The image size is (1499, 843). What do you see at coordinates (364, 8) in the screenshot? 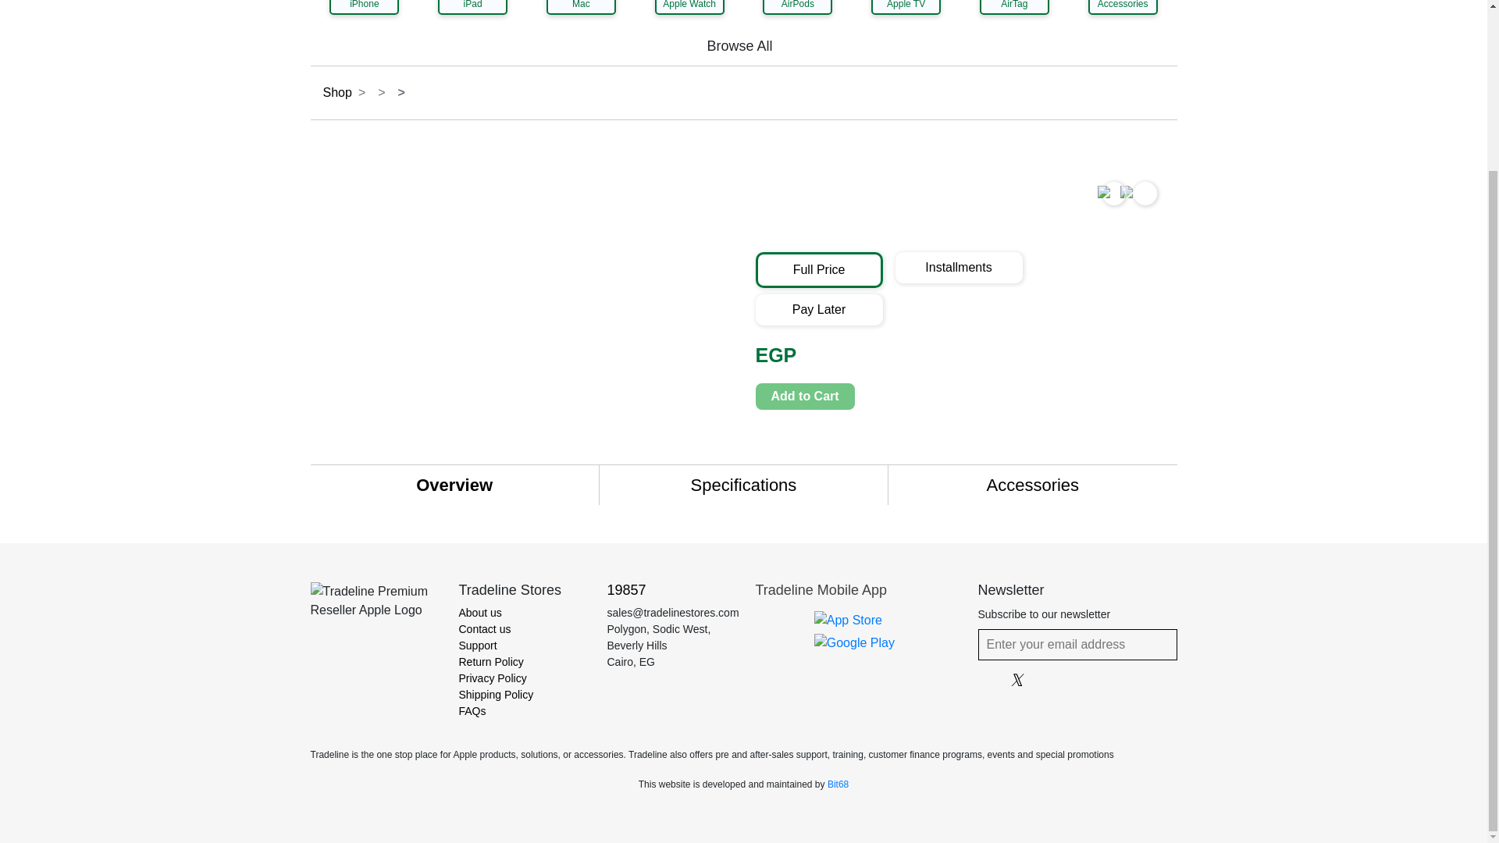
I see `iPhone` at bounding box center [364, 8].